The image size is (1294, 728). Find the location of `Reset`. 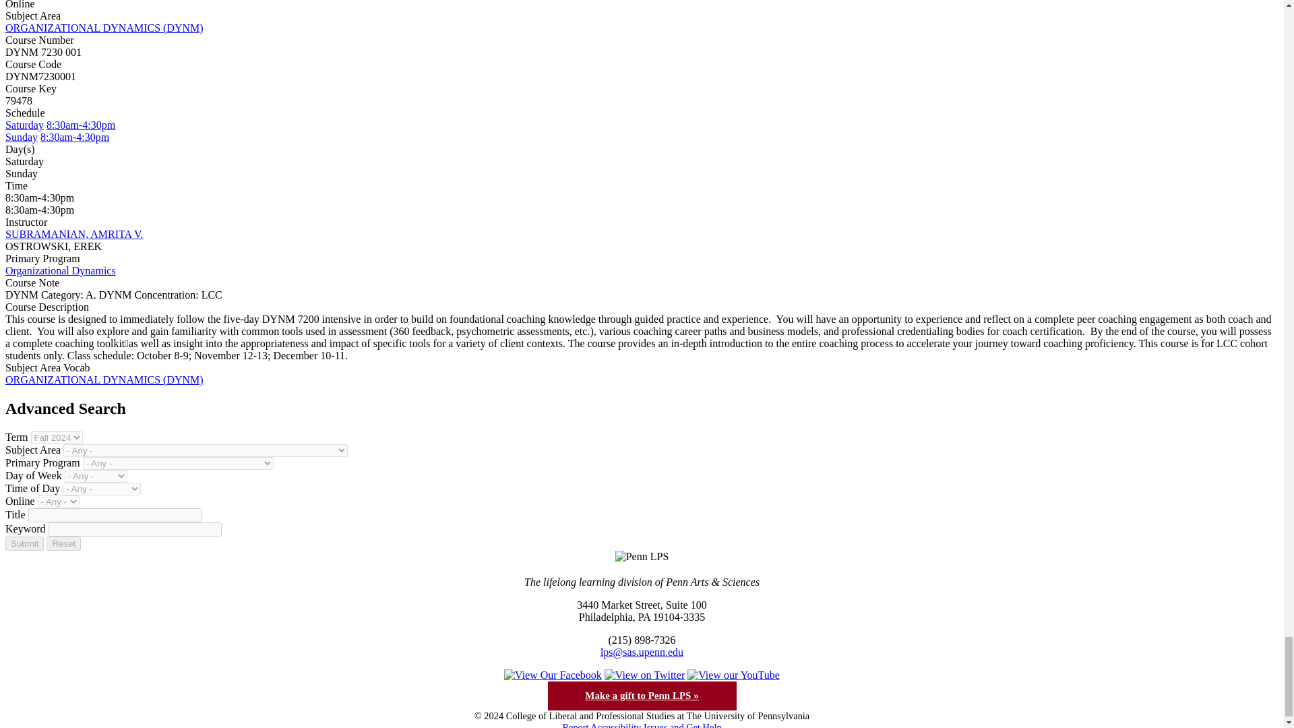

Reset is located at coordinates (63, 543).